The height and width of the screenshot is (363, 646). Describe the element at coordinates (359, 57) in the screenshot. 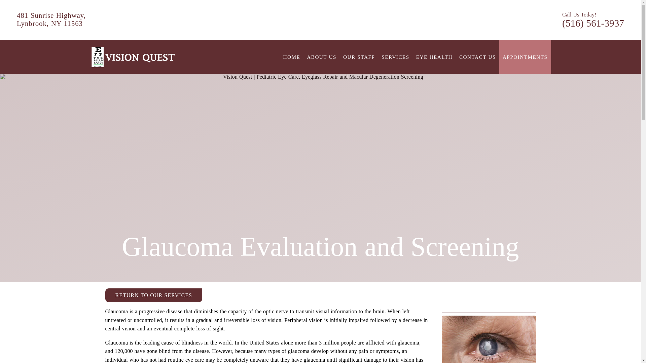

I see `OUR STAFF` at that location.